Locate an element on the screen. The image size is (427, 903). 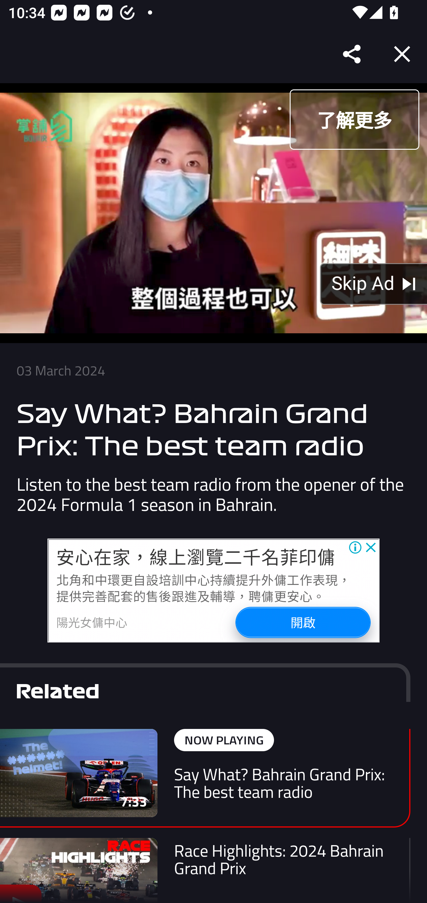
安心在家，線上瀏覽二千名菲印傭 is located at coordinates (196, 557).